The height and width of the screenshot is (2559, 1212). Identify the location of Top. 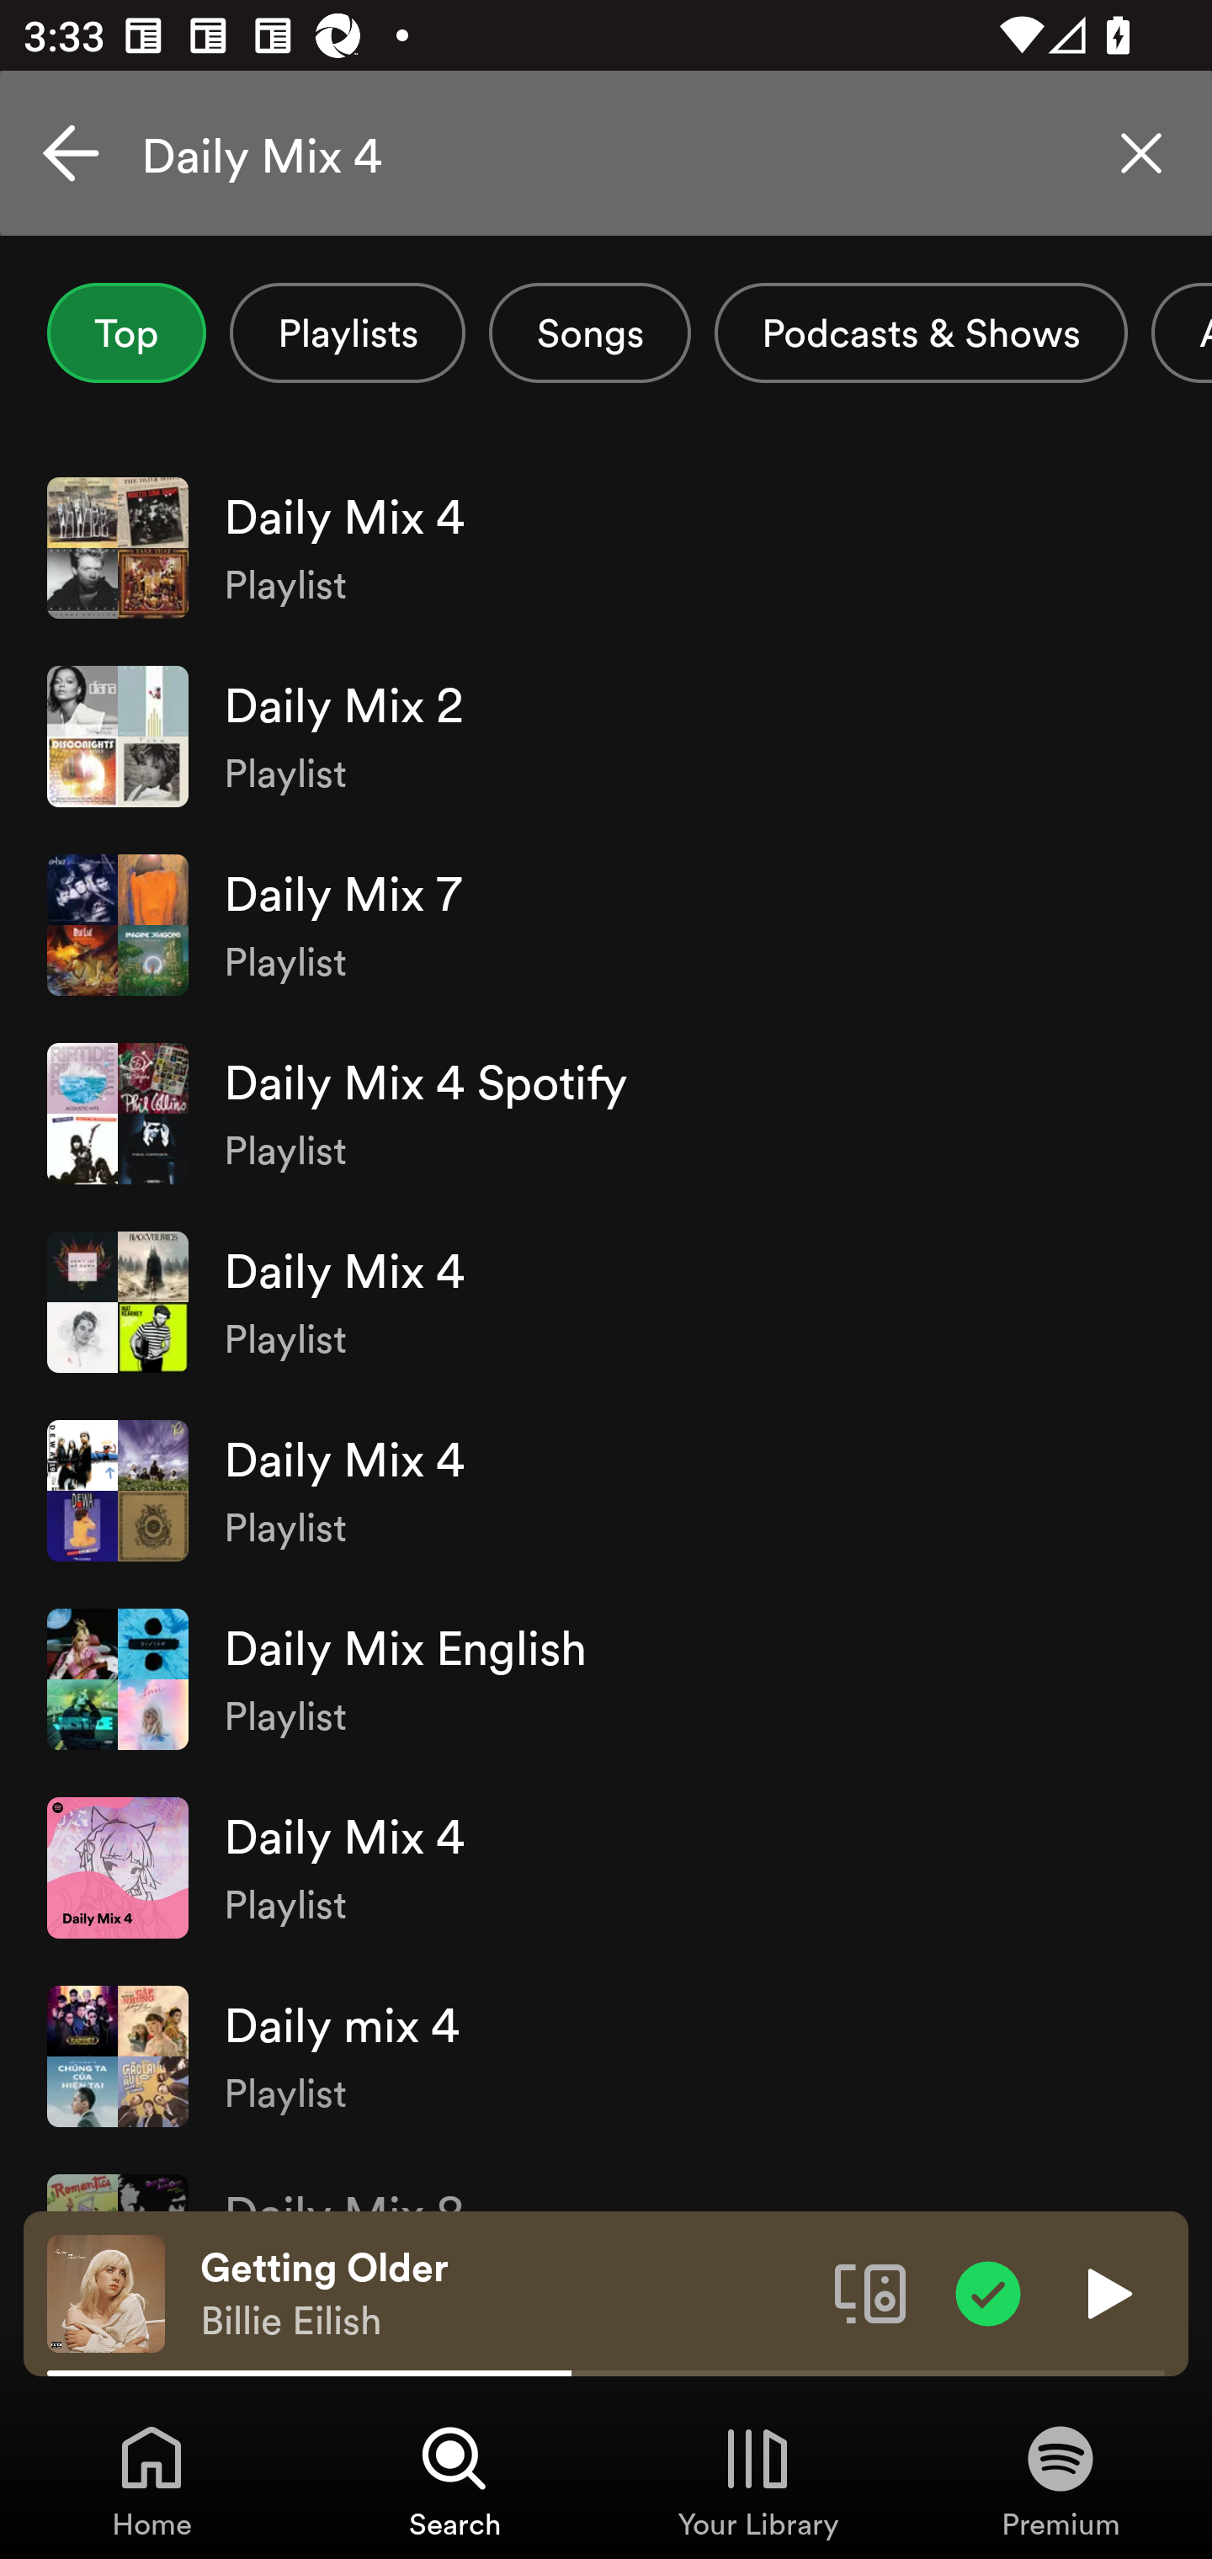
(126, 333).